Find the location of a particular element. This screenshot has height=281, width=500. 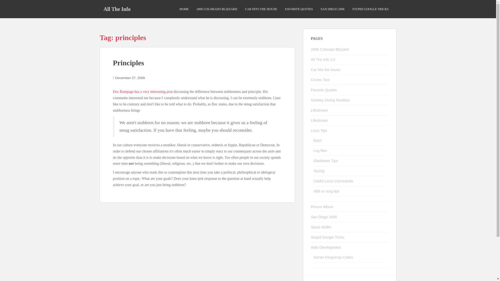

Greeley Dining Reviews is located at coordinates (330, 100).